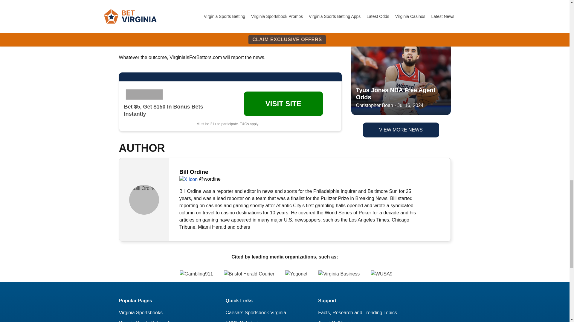  Describe the element at coordinates (144, 200) in the screenshot. I see `Bill Ordine` at that location.